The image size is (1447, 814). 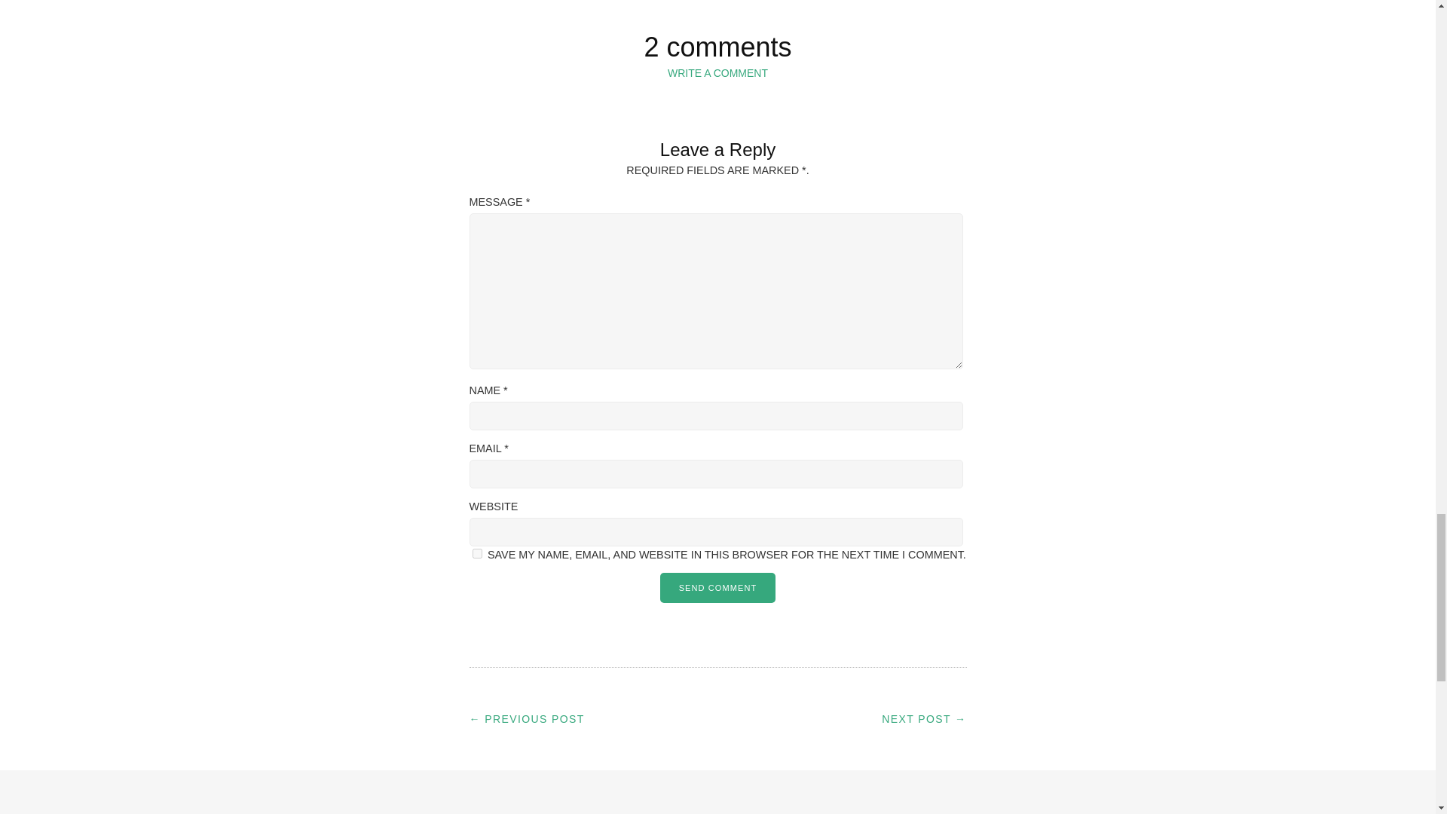 What do you see at coordinates (476, 553) in the screenshot?
I see `yes` at bounding box center [476, 553].